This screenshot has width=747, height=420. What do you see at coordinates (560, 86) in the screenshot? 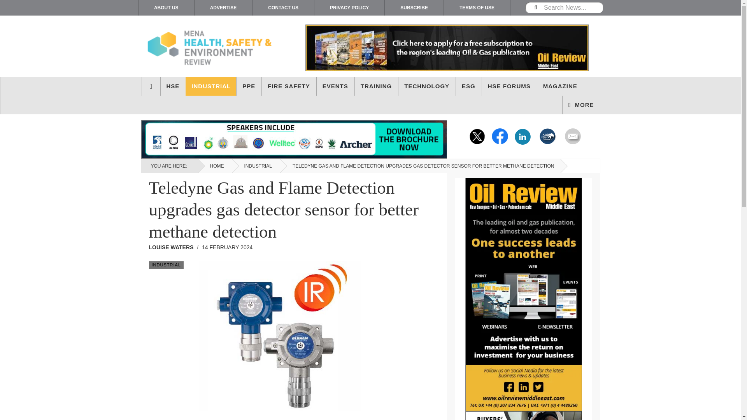
I see `MAGAZINE` at bounding box center [560, 86].